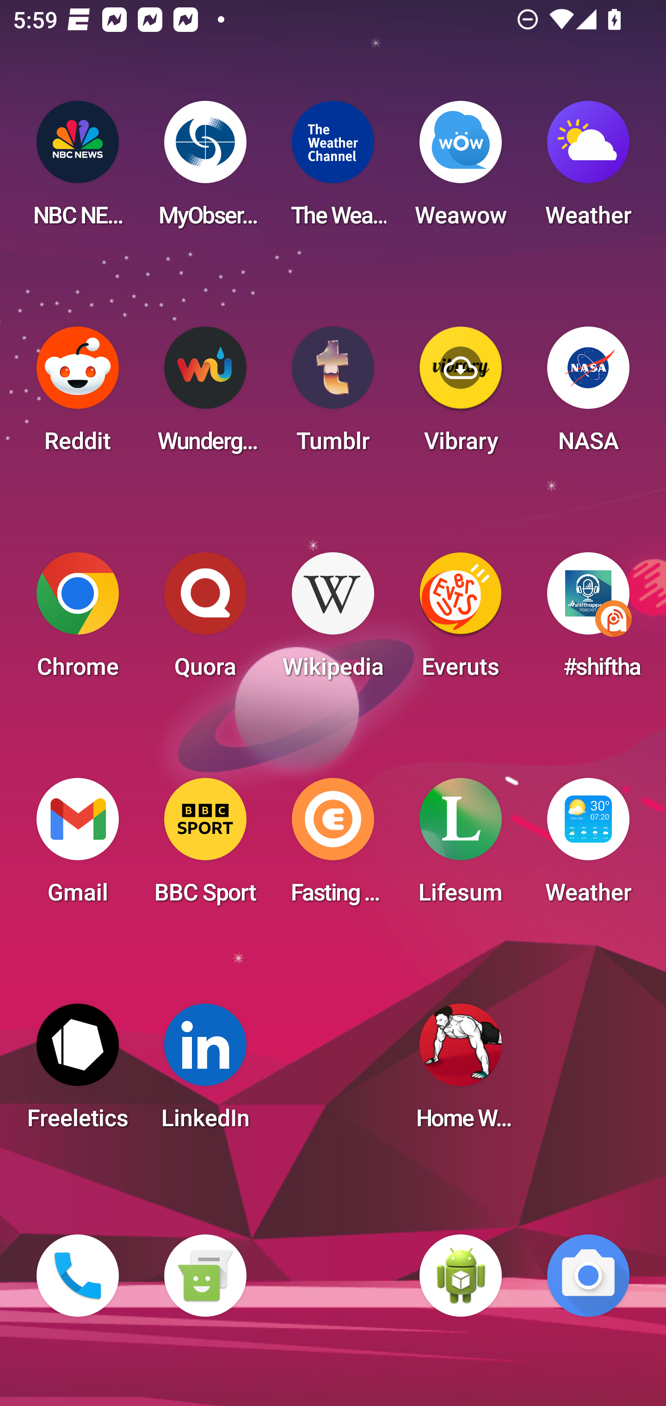 Image resolution: width=666 pixels, height=1406 pixels. I want to click on Fasting Coach, so click(333, 846).